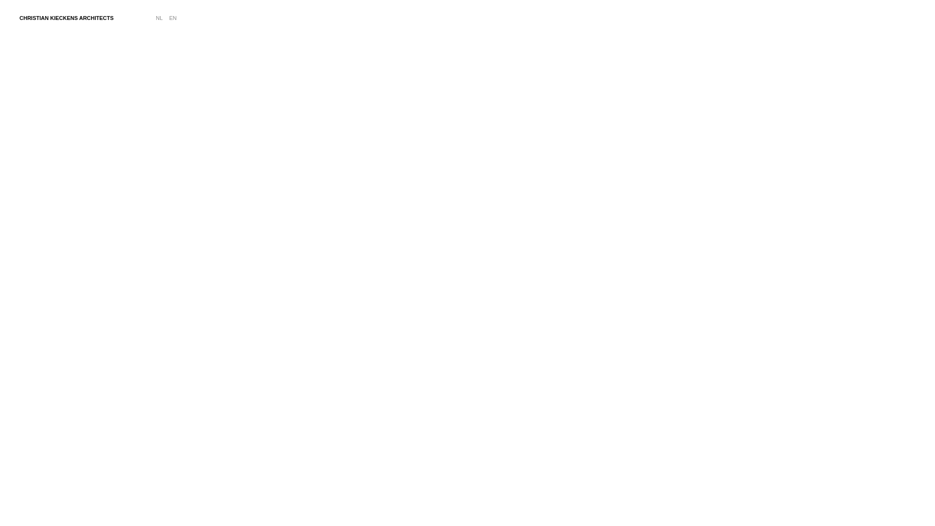  What do you see at coordinates (172, 18) in the screenshot?
I see `EN` at bounding box center [172, 18].